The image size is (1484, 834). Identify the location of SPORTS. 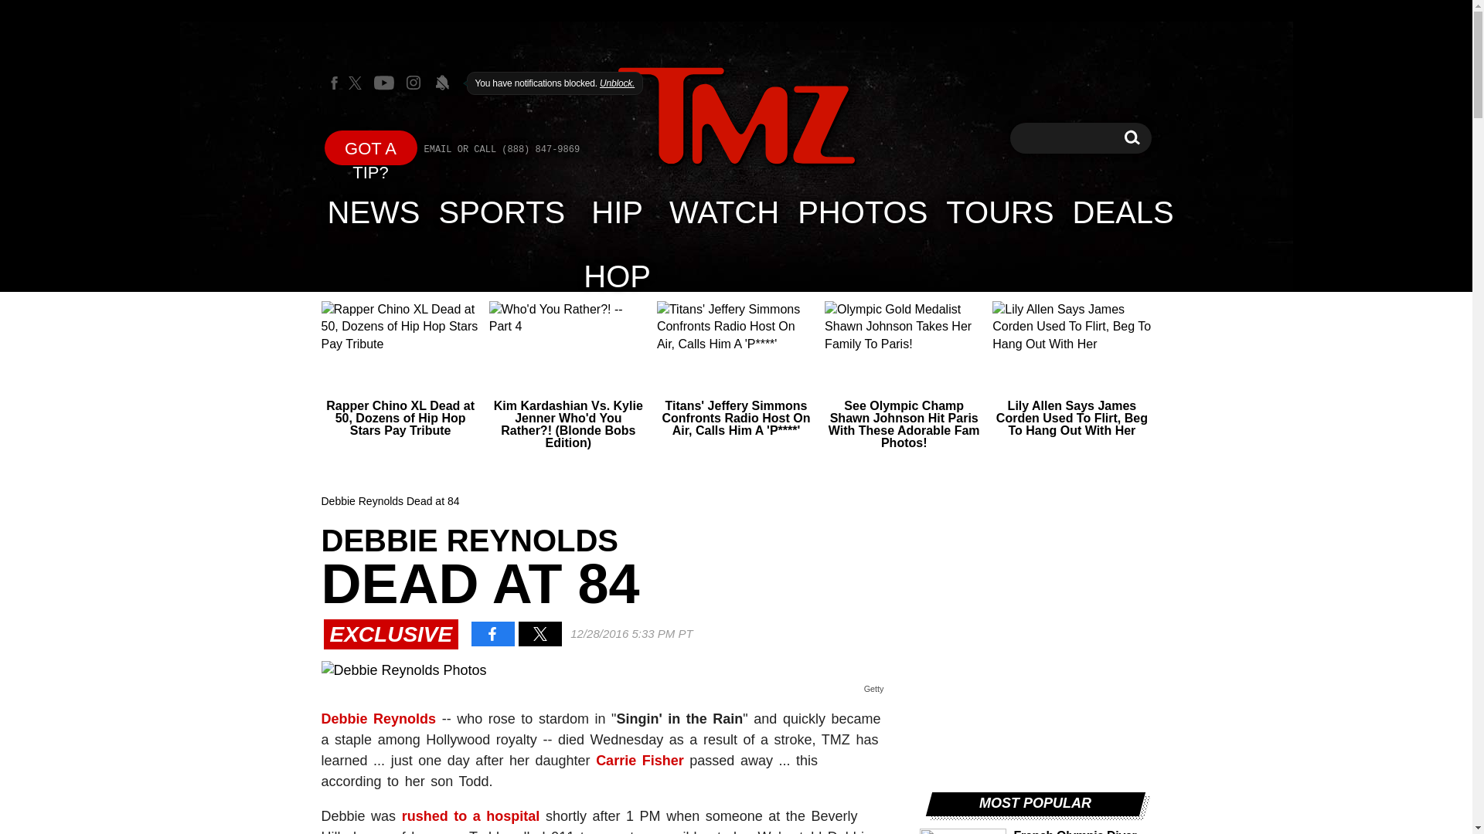
(1132, 137).